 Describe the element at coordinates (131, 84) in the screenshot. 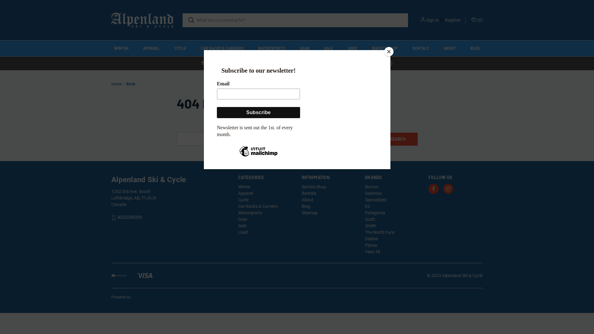

I see `Error` at that location.